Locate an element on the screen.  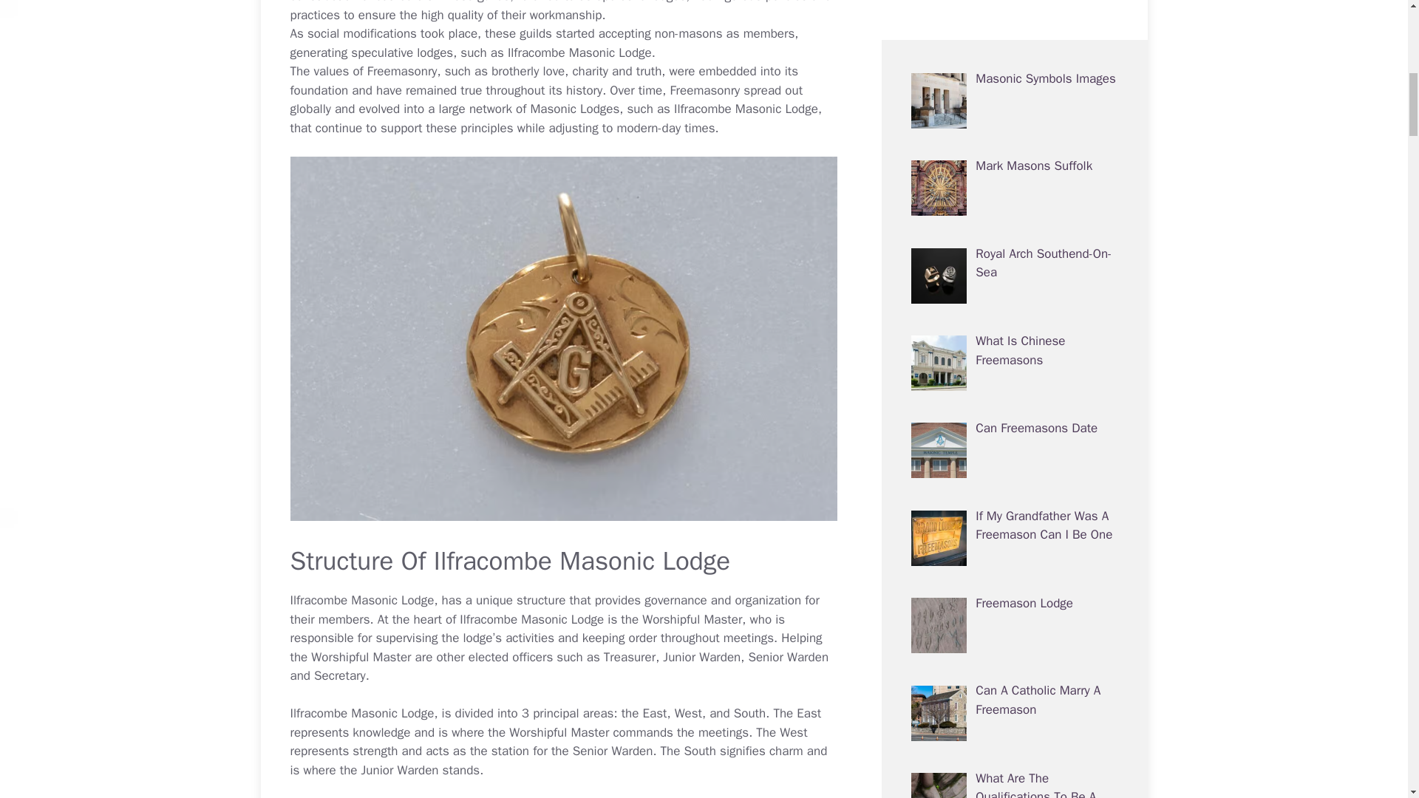
What Are The Qualifications To Be A Freemason is located at coordinates (1035, 69).